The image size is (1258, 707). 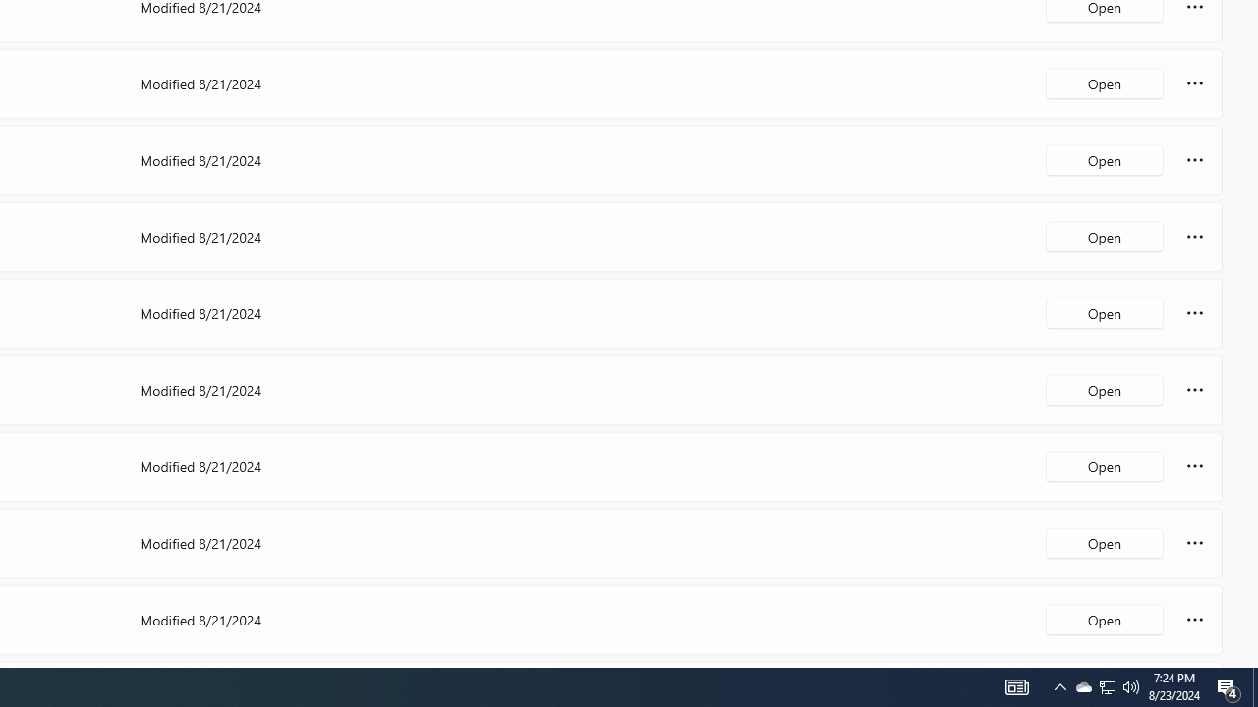 What do you see at coordinates (1105, 619) in the screenshot?
I see `Open` at bounding box center [1105, 619].